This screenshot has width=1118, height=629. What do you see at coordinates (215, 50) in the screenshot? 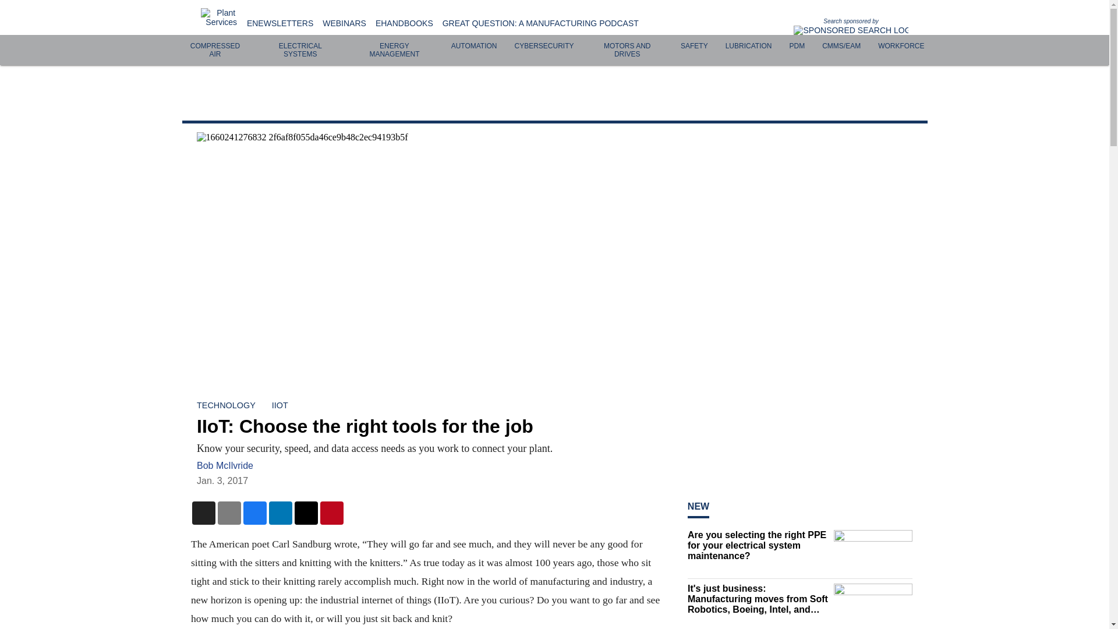
I see `COMPRESSED AIR` at bounding box center [215, 50].